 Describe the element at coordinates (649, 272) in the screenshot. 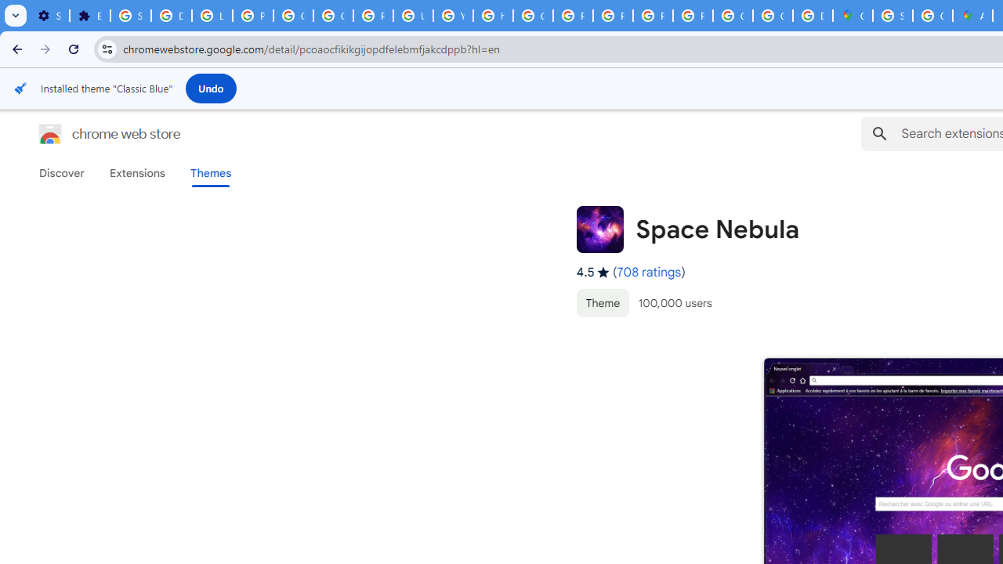

I see `708 ratings` at that location.